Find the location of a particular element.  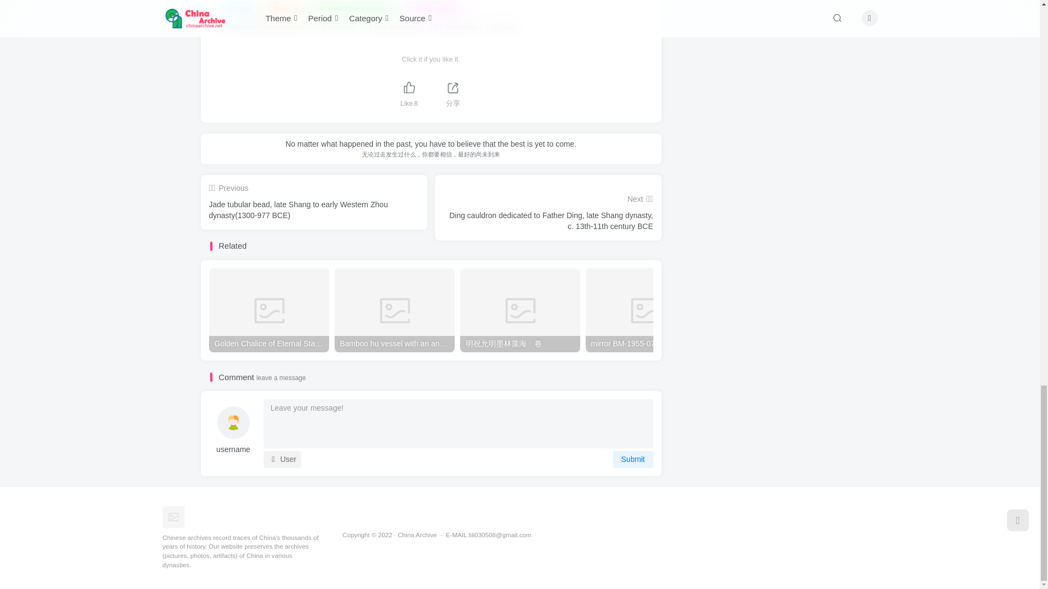

View more articles on this label is located at coordinates (264, 27).